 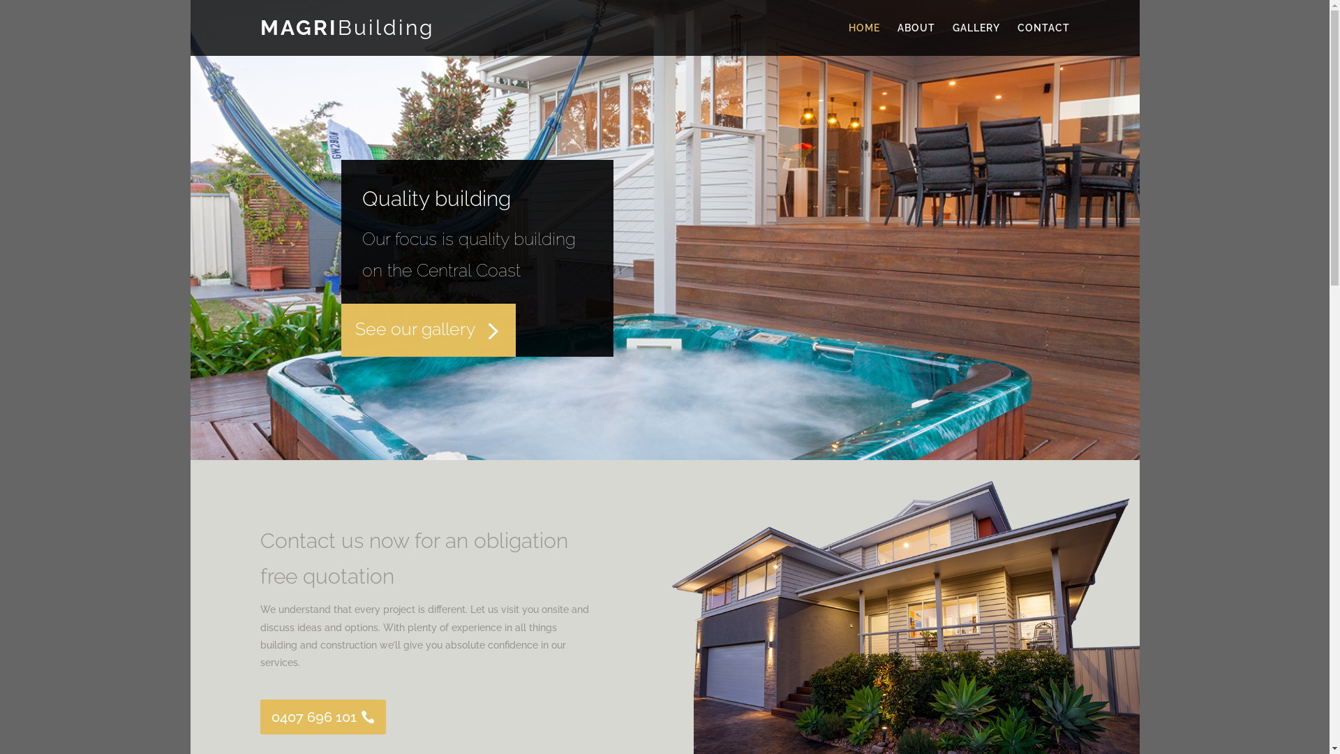 I want to click on CONTACT, so click(x=1044, y=39).